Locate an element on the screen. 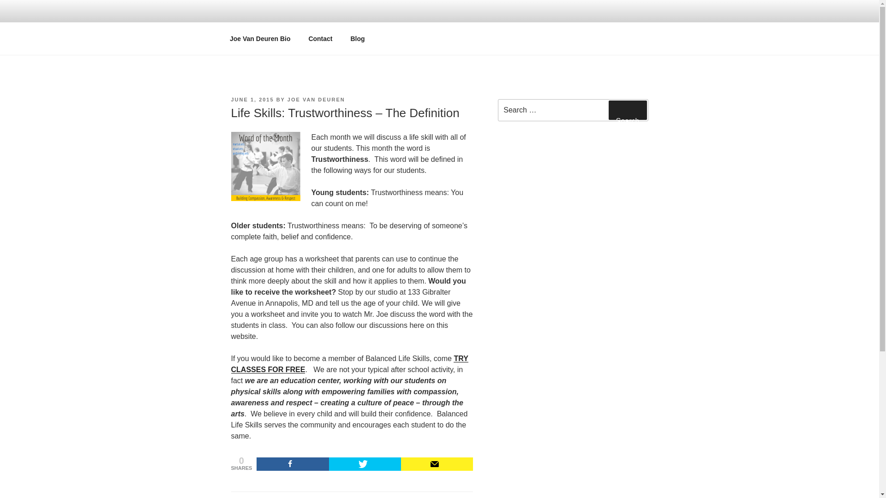 This screenshot has height=498, width=886. Tweet is located at coordinates (365, 464).